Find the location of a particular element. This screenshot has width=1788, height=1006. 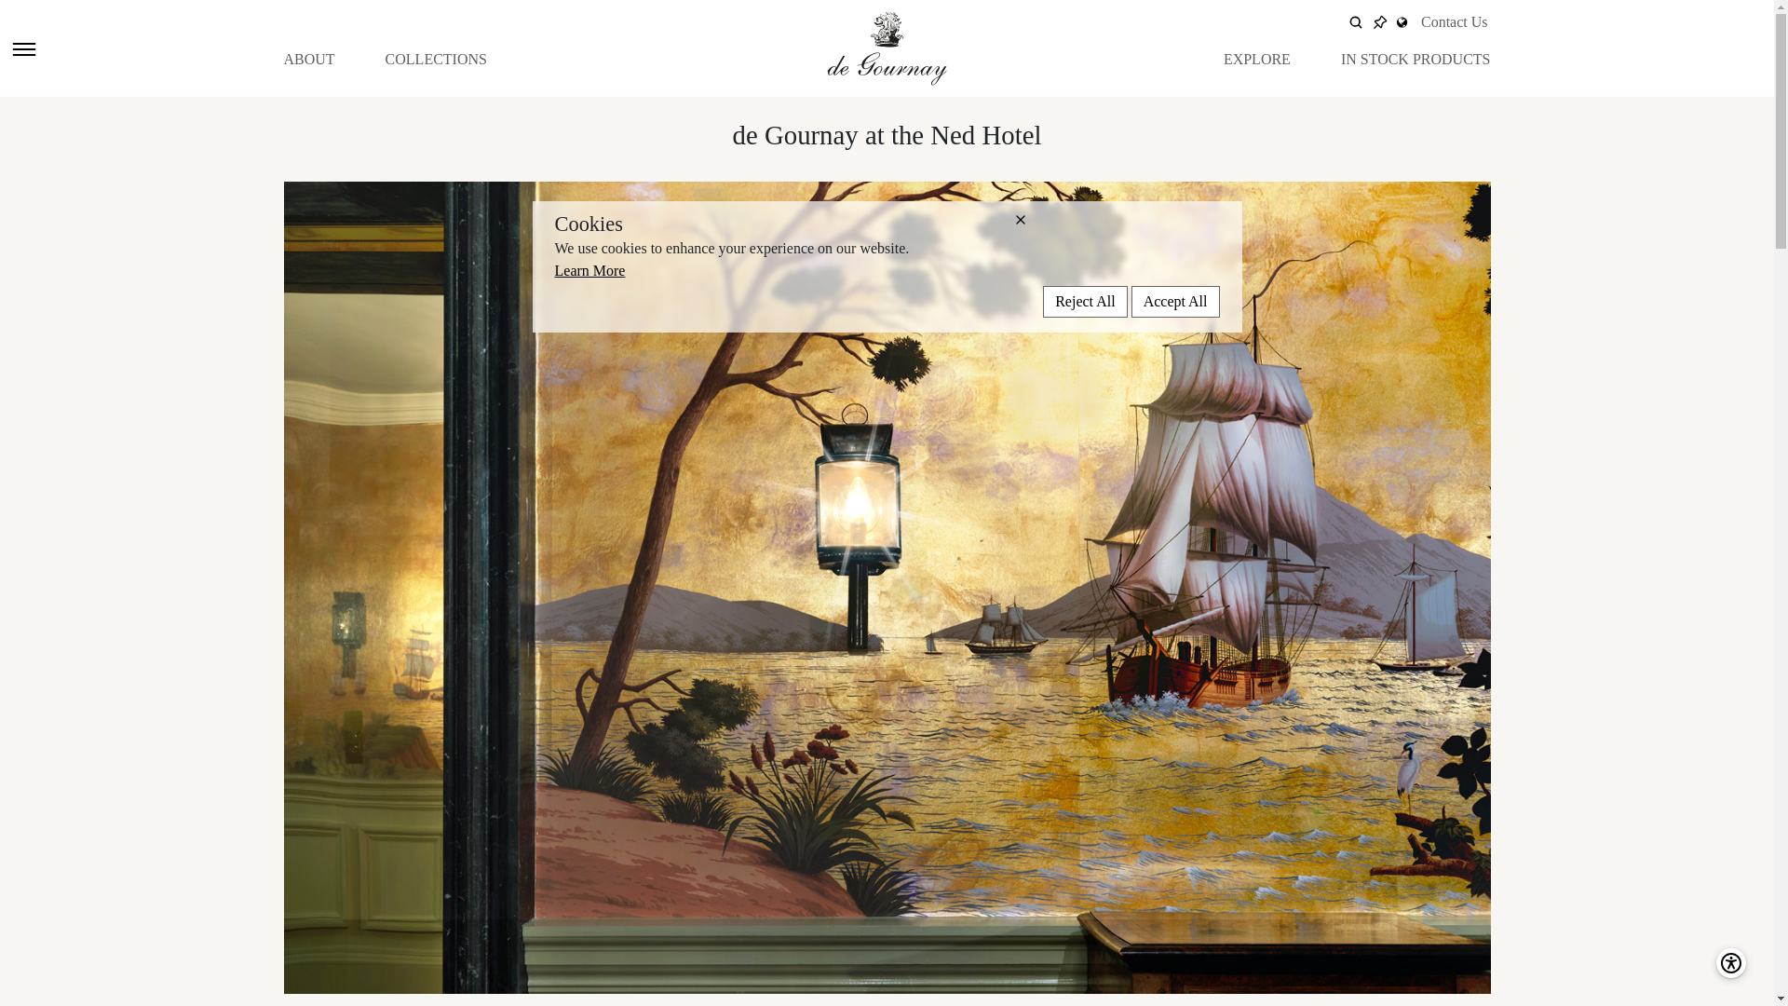

Accessibility Button is located at coordinates (1731, 963).